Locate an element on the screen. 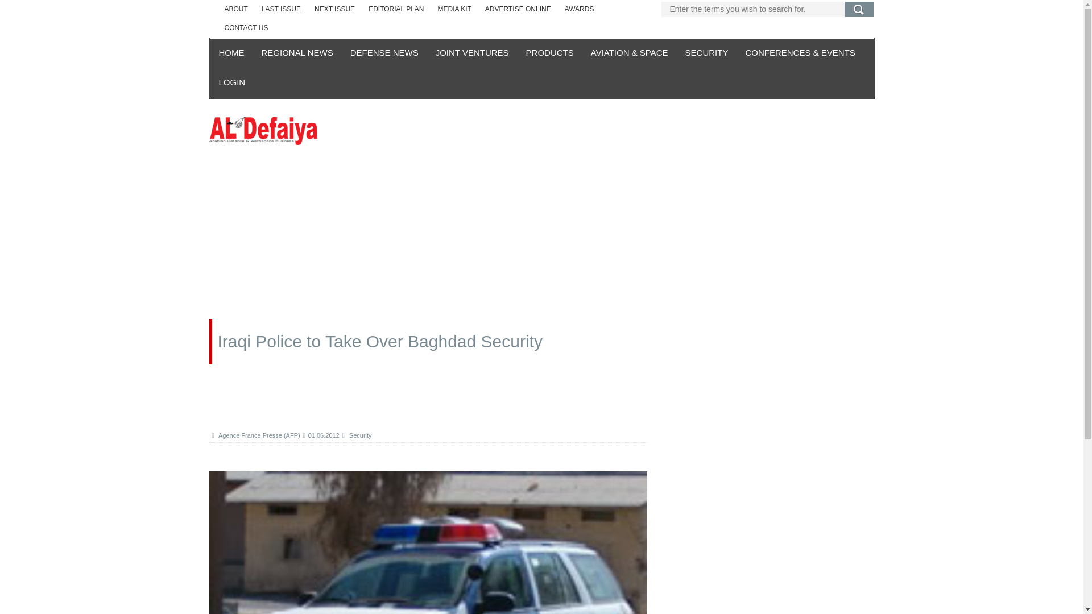 The height and width of the screenshot is (614, 1092). Security is located at coordinates (357, 435).